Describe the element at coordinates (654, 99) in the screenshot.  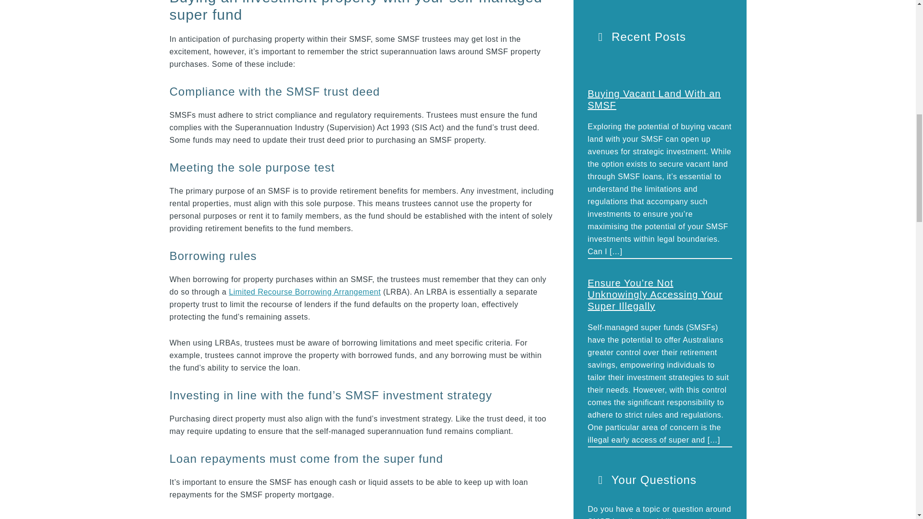
I see `Buying Vacant Land With an SMSF` at that location.